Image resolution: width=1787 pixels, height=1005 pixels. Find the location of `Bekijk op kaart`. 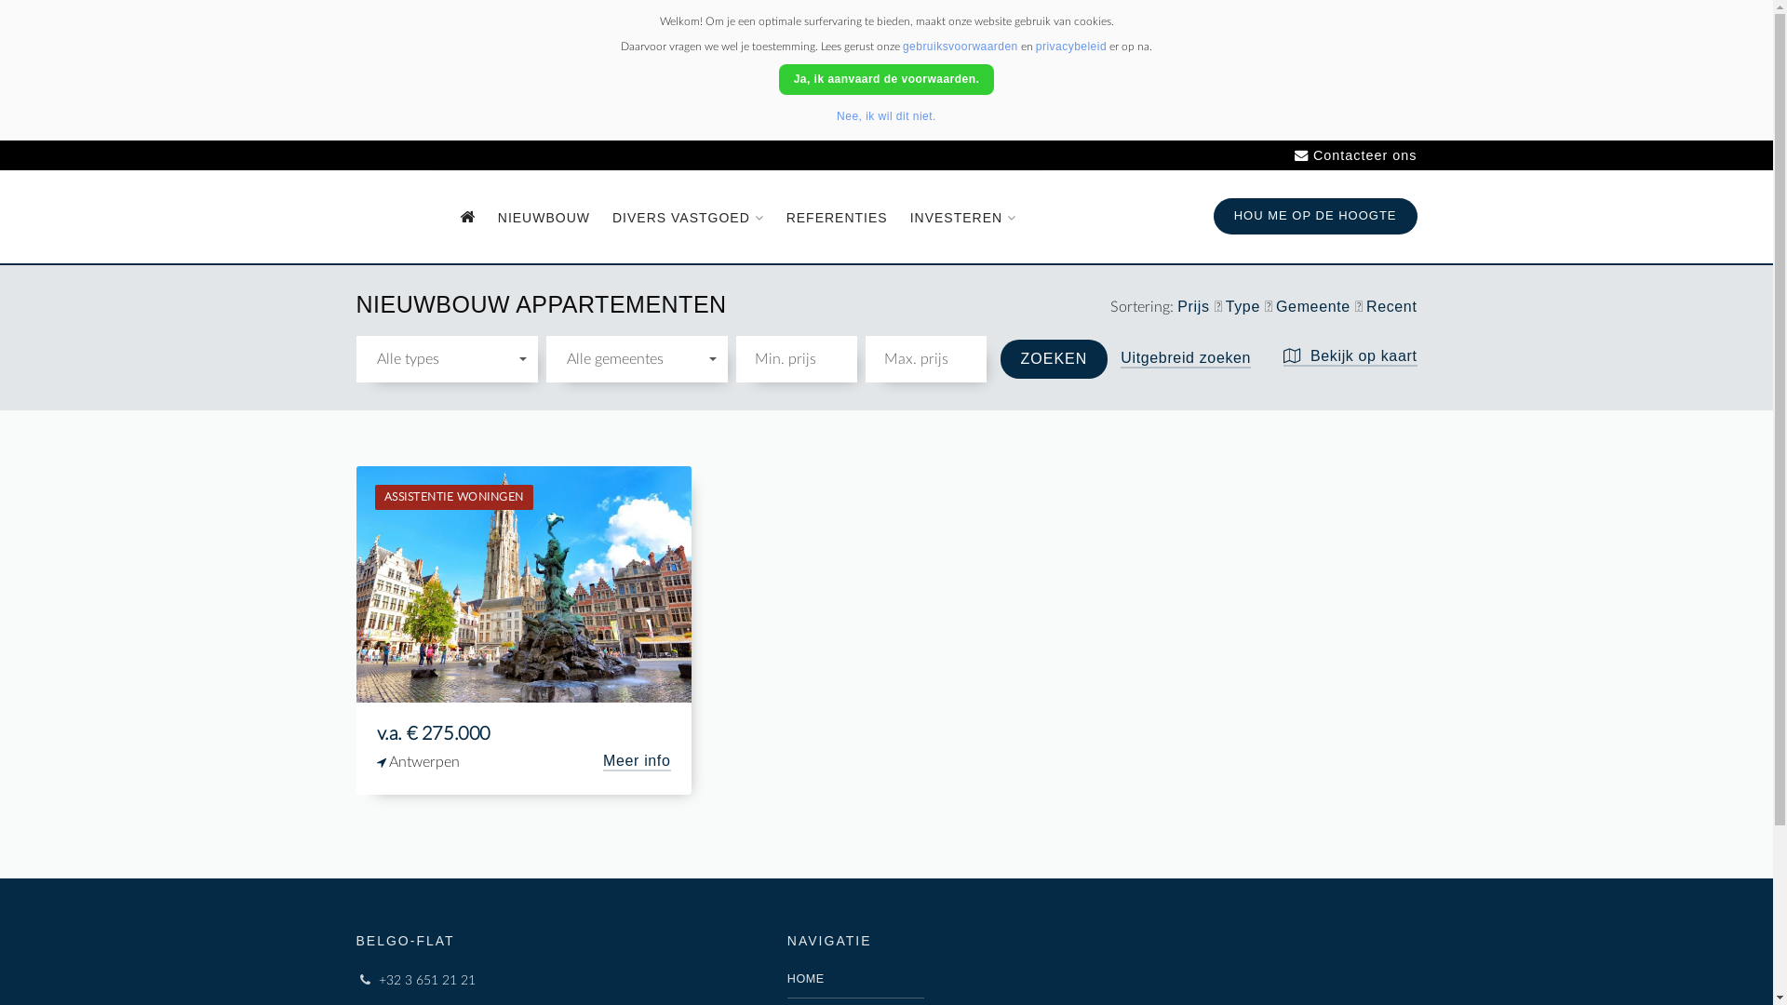

Bekijk op kaart is located at coordinates (1350, 357).